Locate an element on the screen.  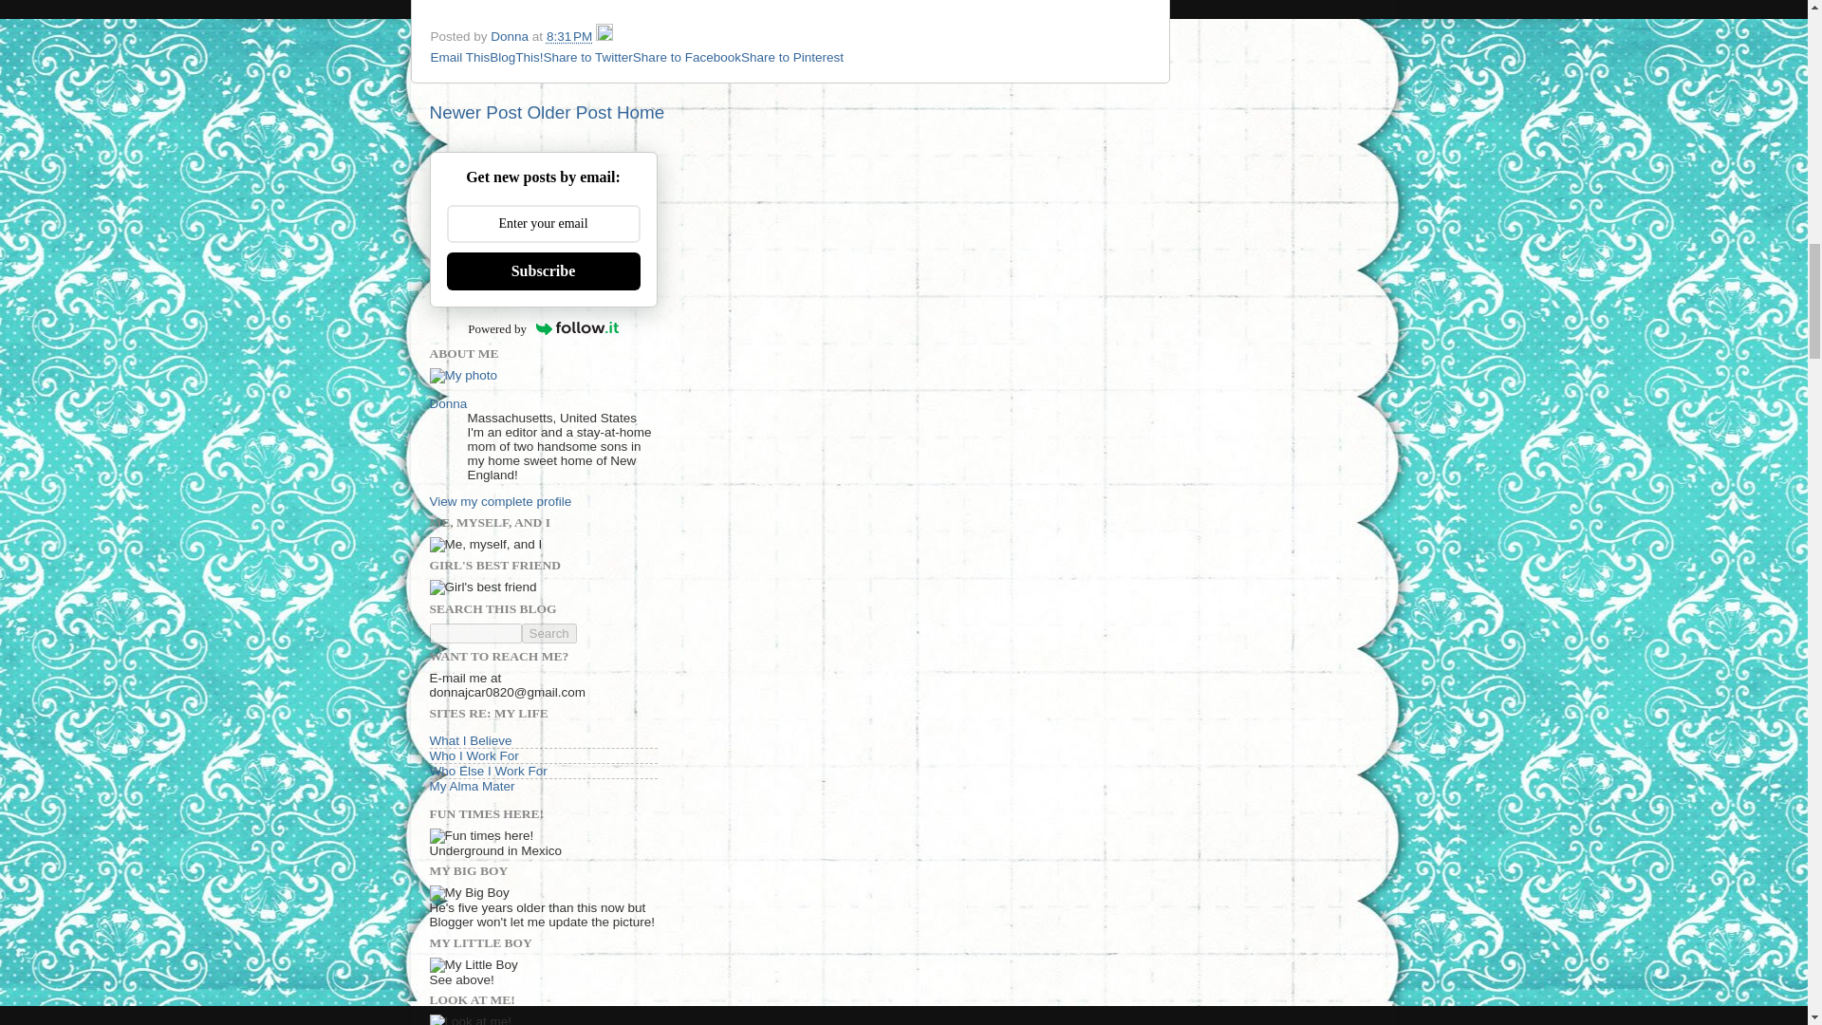
Home is located at coordinates (641, 112).